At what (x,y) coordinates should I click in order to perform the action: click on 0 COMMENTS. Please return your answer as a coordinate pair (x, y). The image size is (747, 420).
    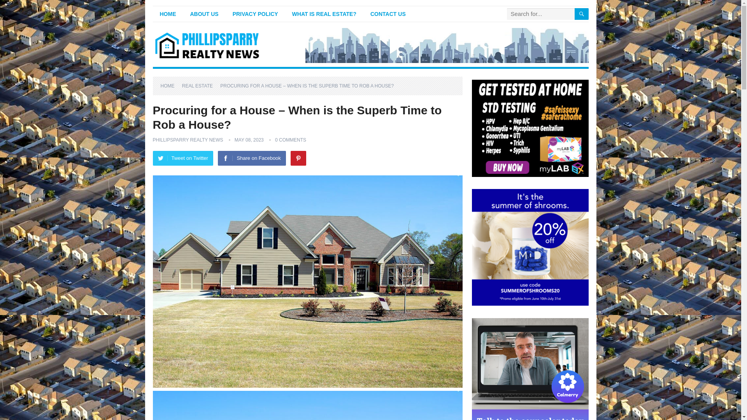
    Looking at the image, I should click on (290, 140).